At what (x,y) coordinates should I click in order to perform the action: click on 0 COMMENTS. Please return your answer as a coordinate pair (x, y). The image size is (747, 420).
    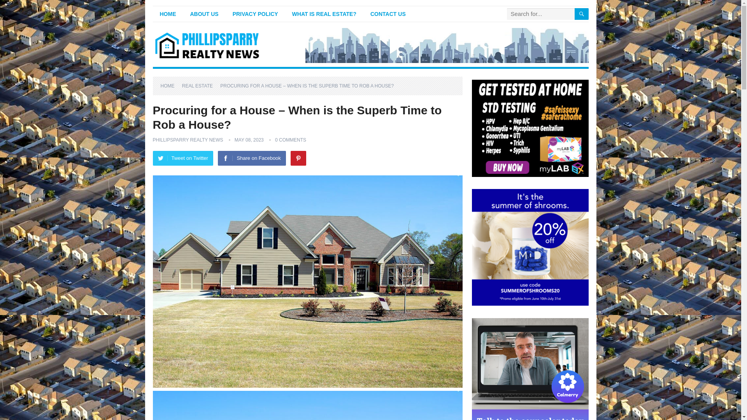
    Looking at the image, I should click on (290, 140).